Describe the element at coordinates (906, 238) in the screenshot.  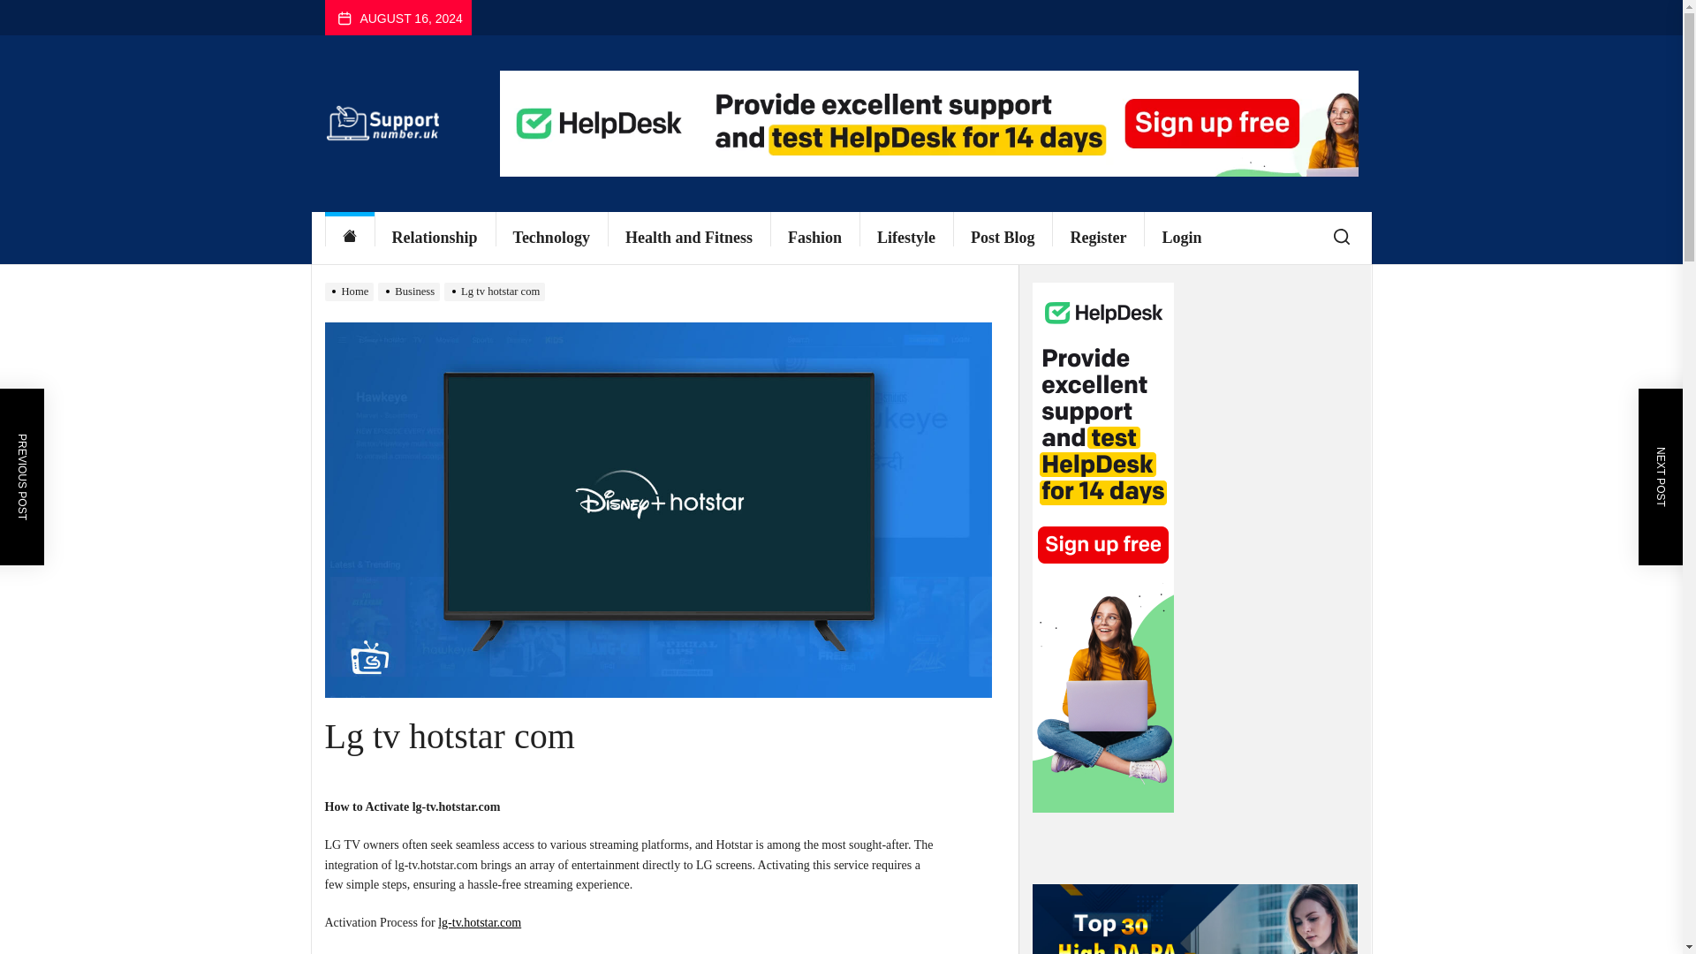
I see `Lifestyle` at that location.